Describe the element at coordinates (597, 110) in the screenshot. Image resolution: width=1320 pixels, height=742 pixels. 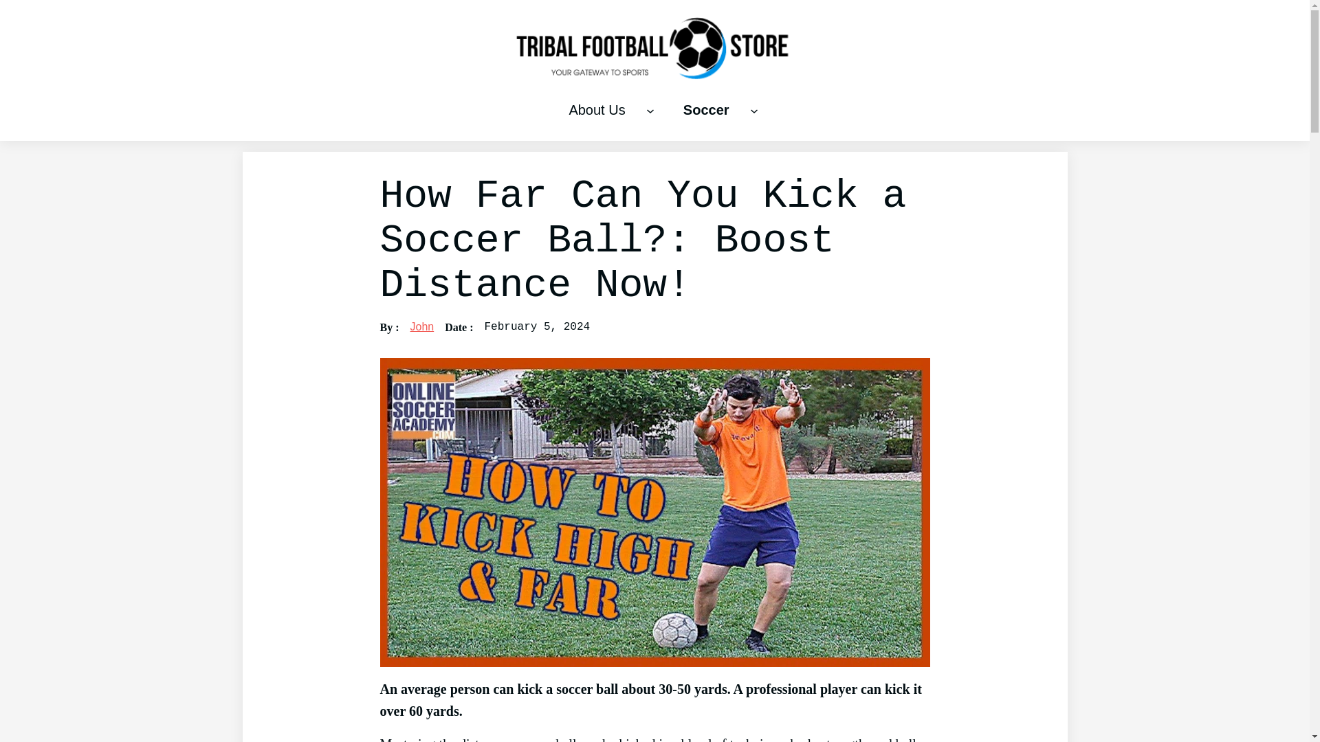
I see `About Us` at that location.